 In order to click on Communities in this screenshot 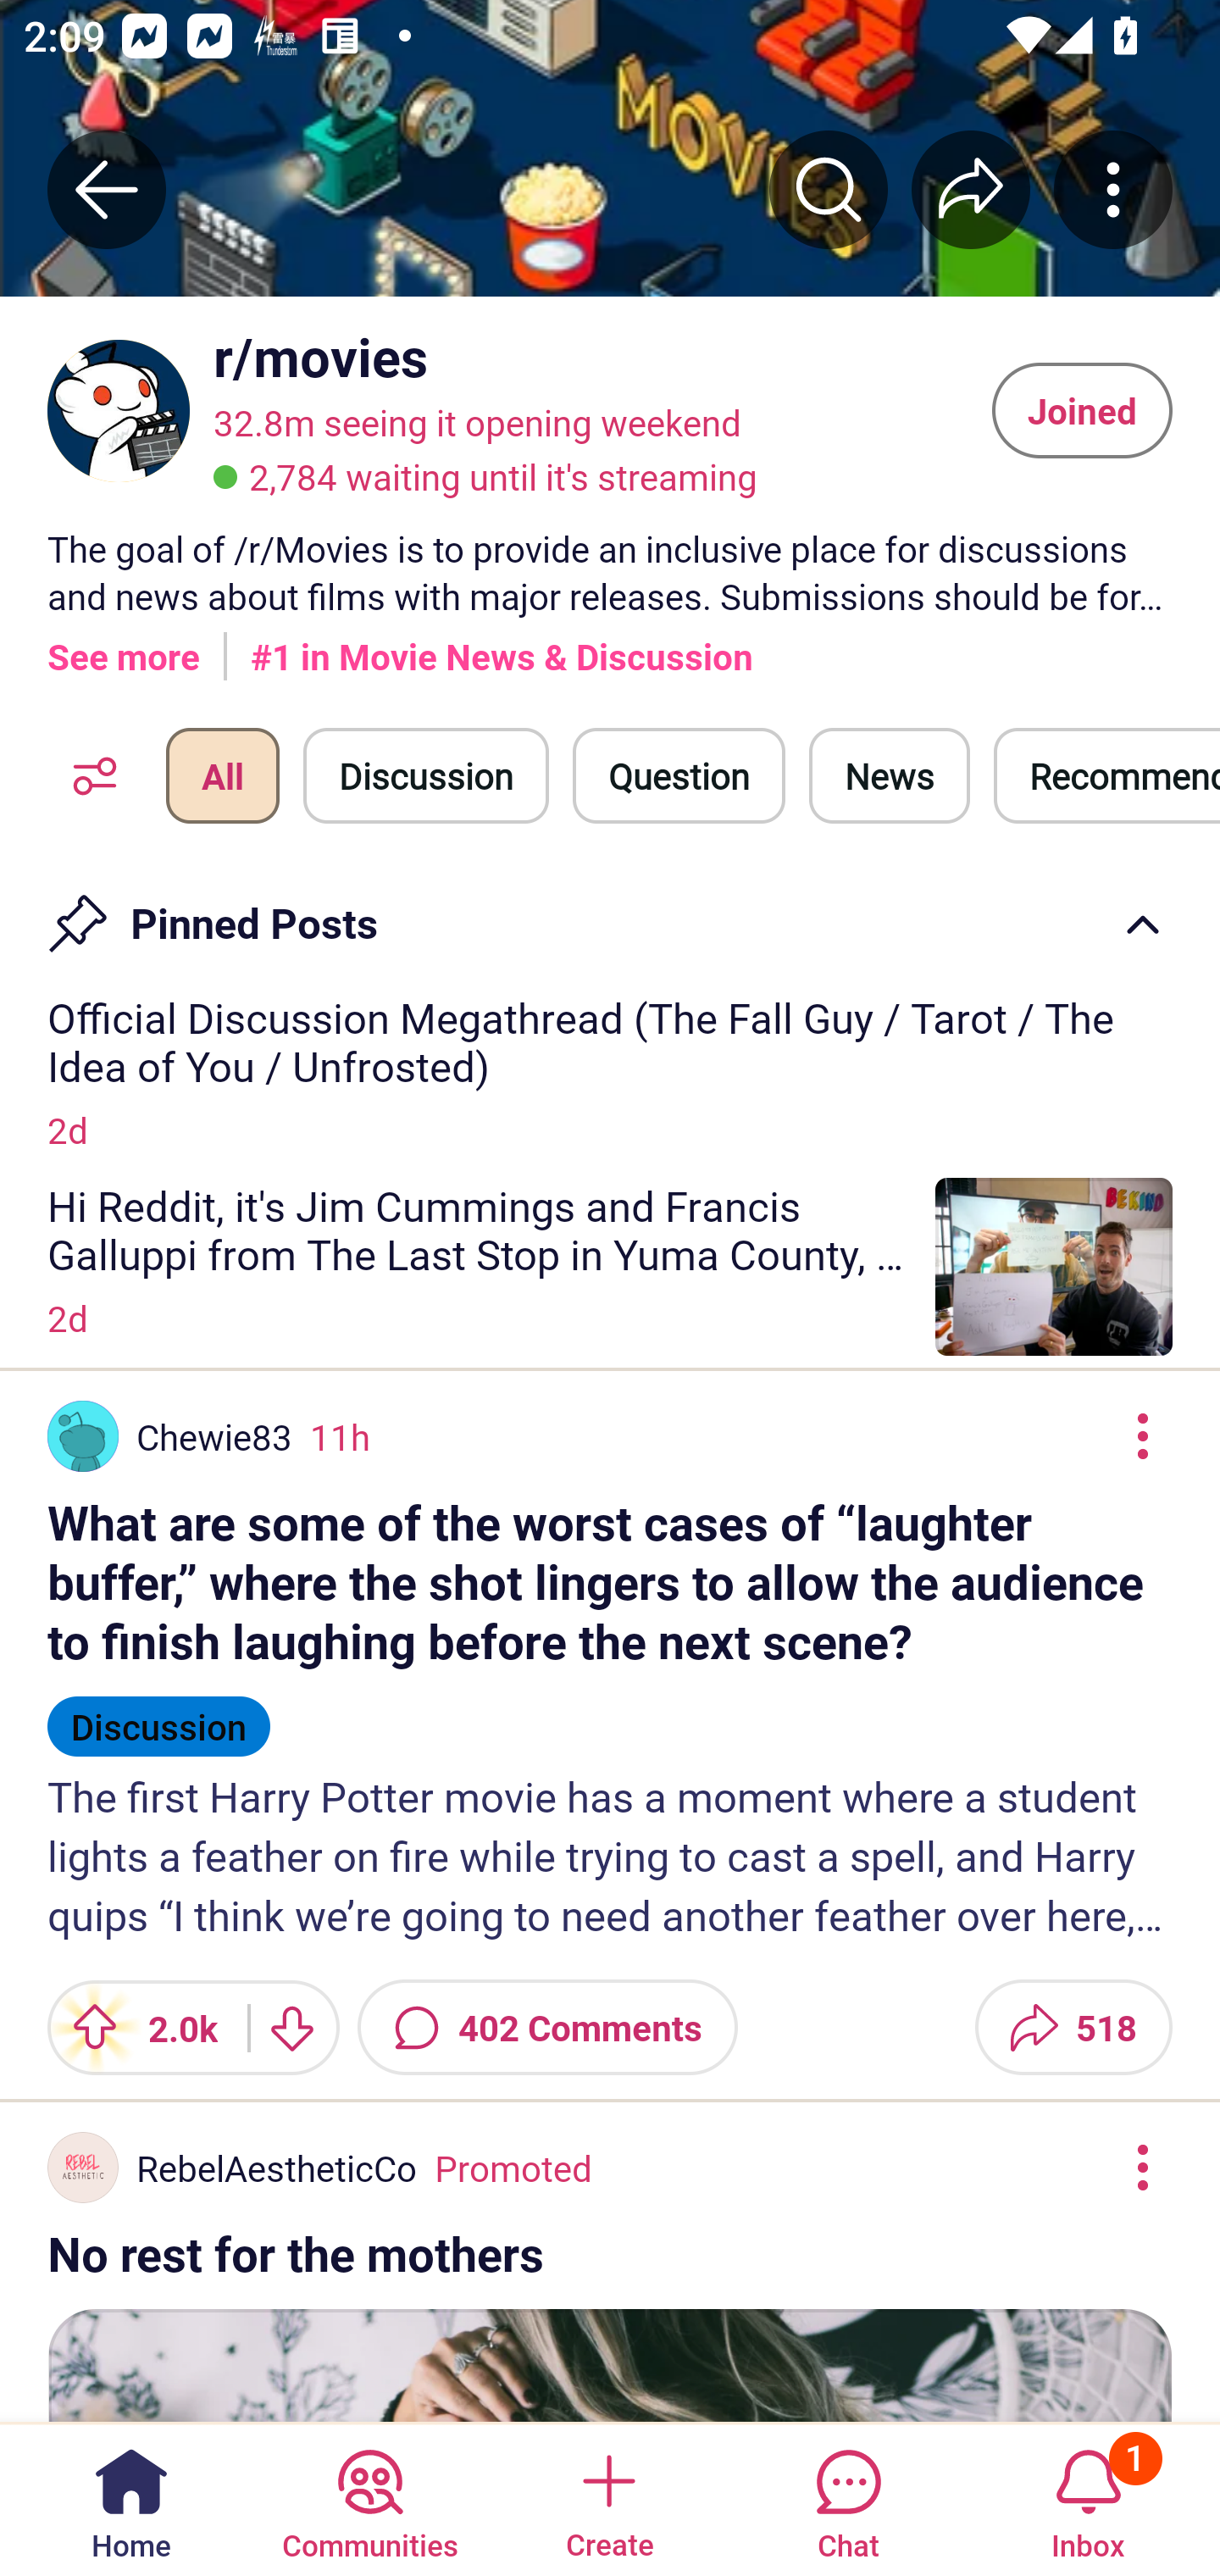, I will do `click(369, 2498)`.